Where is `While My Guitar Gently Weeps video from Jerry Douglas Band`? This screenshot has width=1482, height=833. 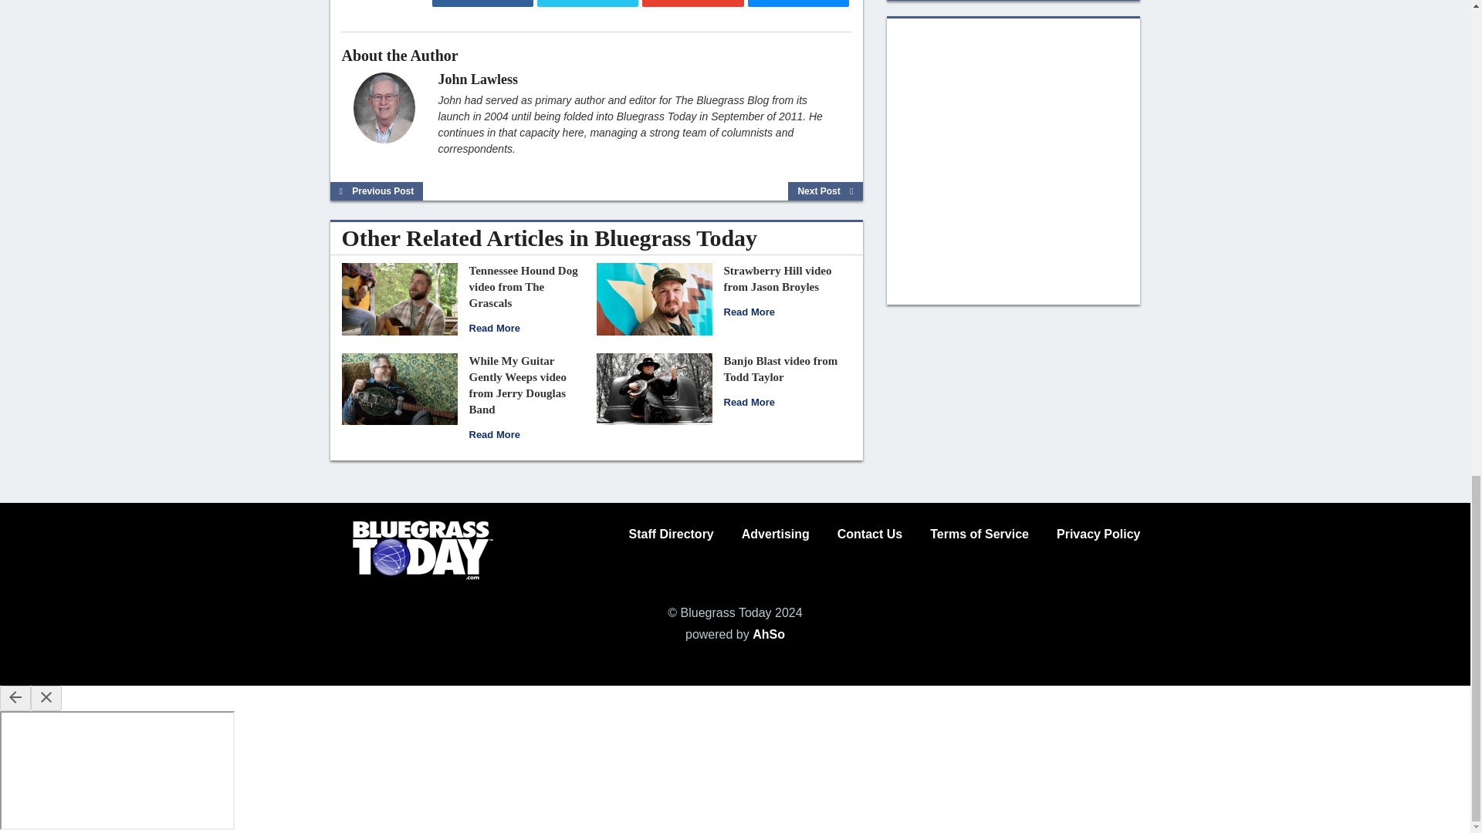
While My Guitar Gently Weeps video from Jerry Douglas Band is located at coordinates (494, 435).